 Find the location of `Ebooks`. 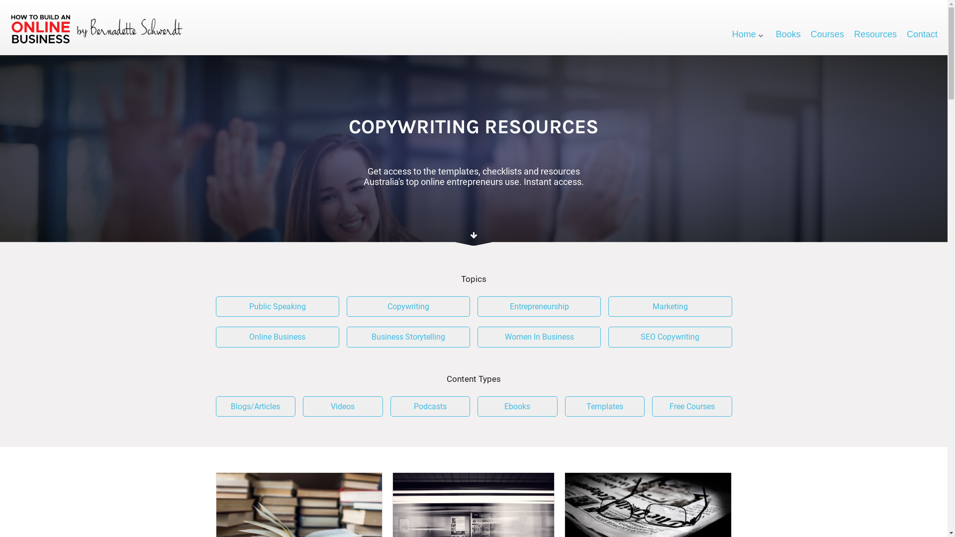

Ebooks is located at coordinates (517, 407).